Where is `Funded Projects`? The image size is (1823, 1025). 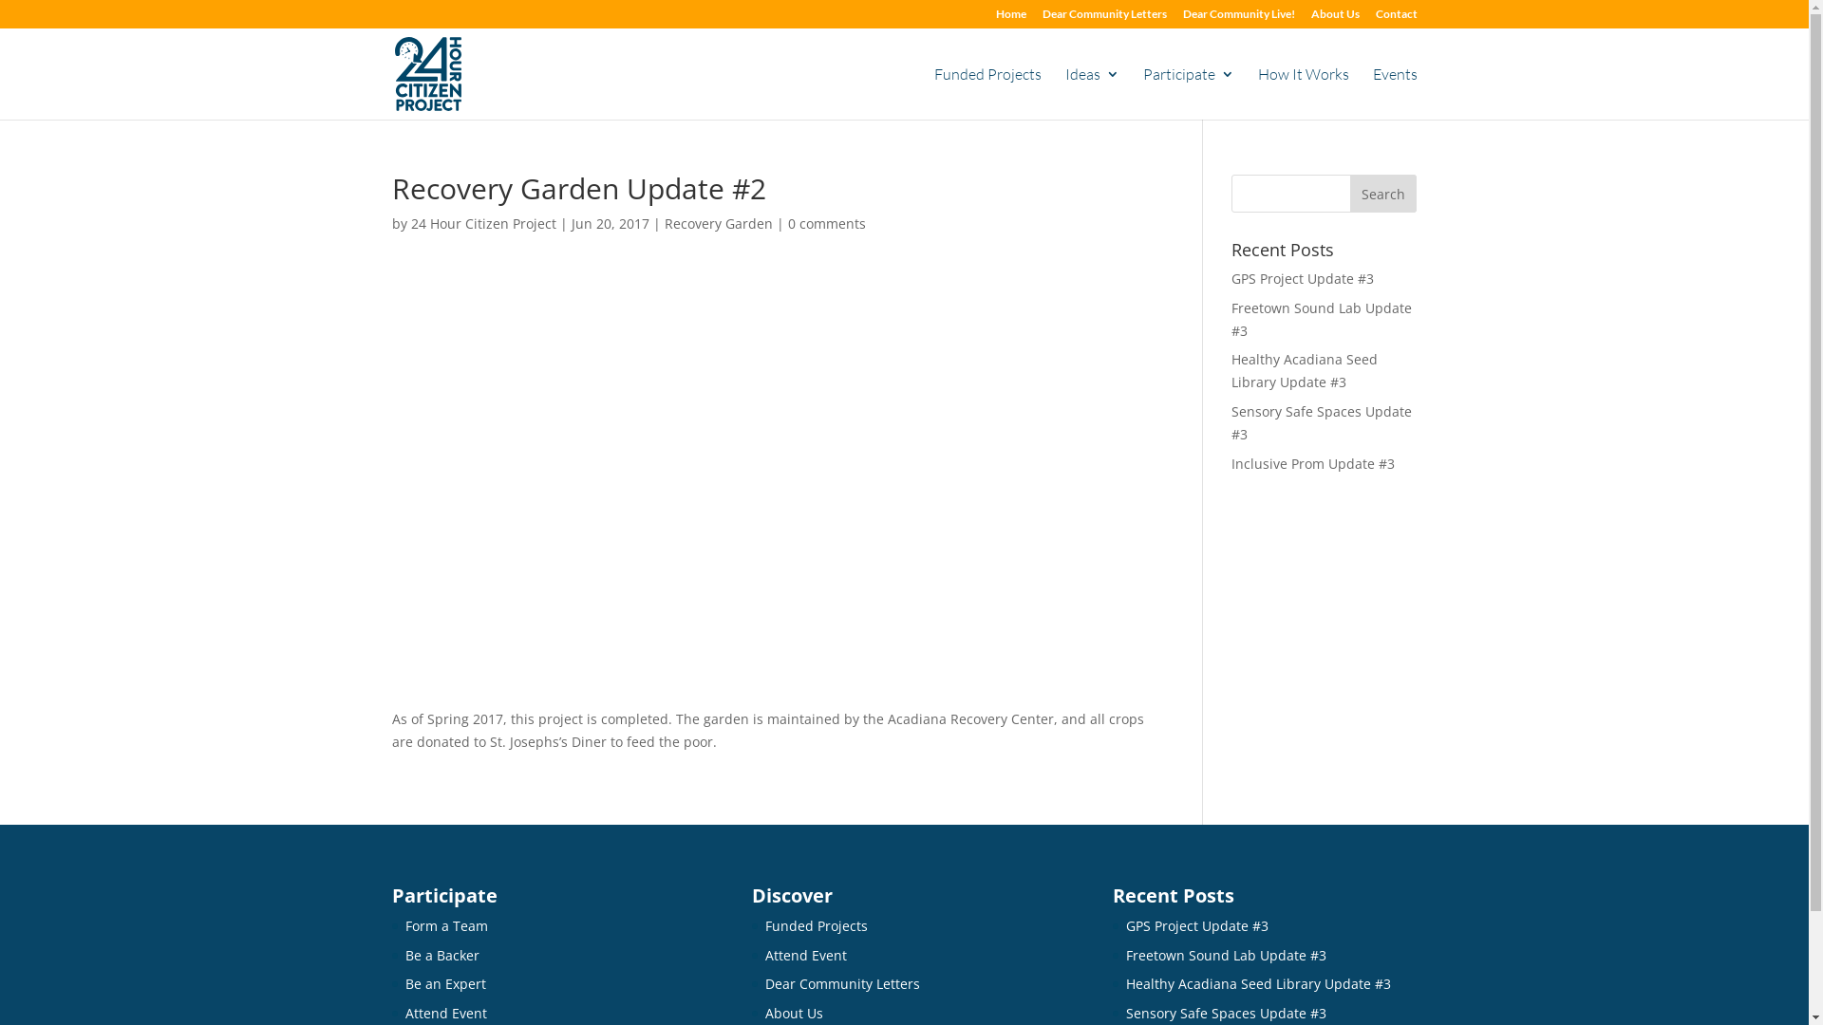 Funded Projects is located at coordinates (817, 926).